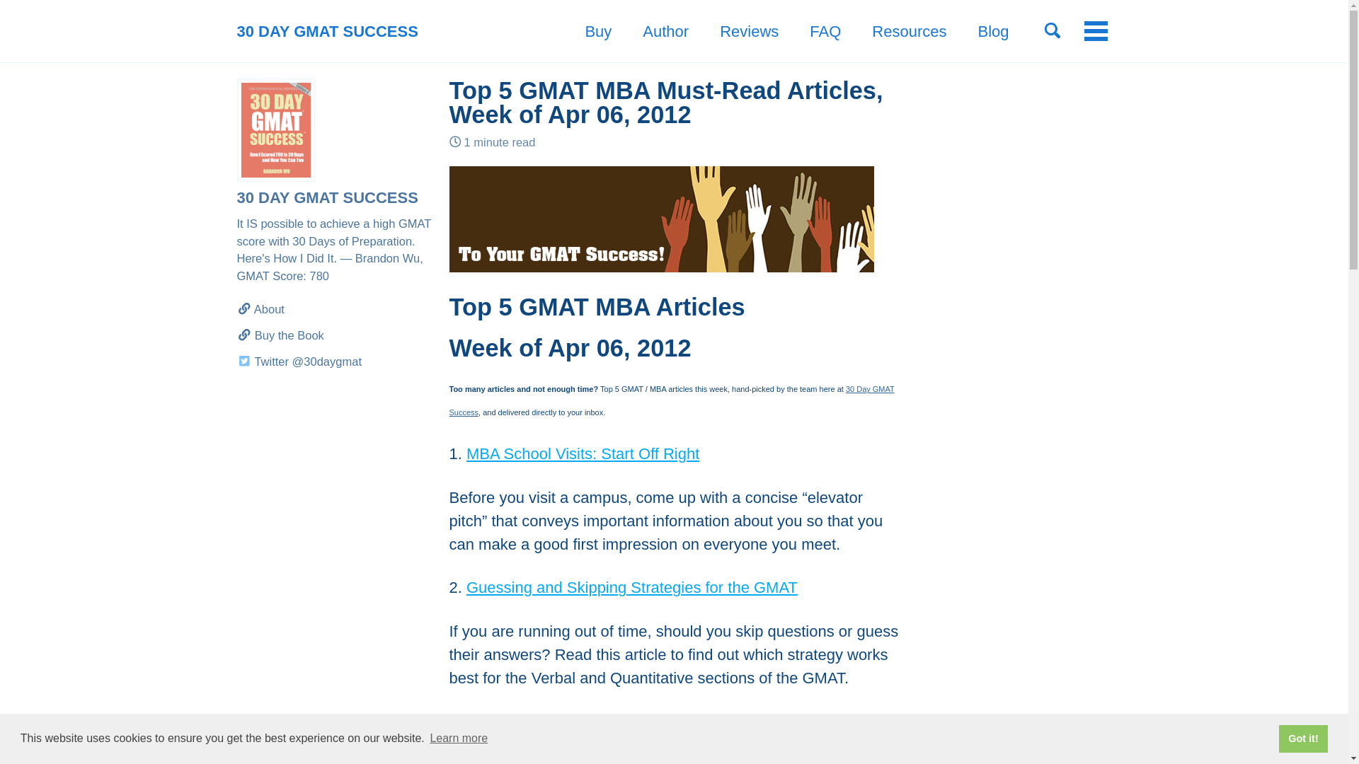  I want to click on Buy, so click(598, 31).